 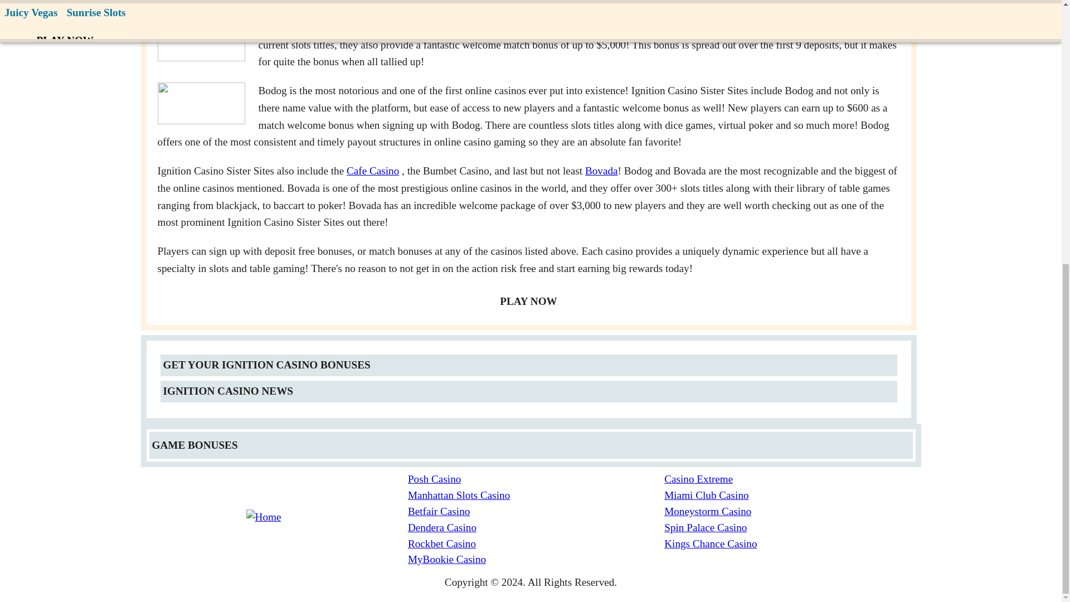 I want to click on Spin Palace Casino, so click(x=792, y=528).